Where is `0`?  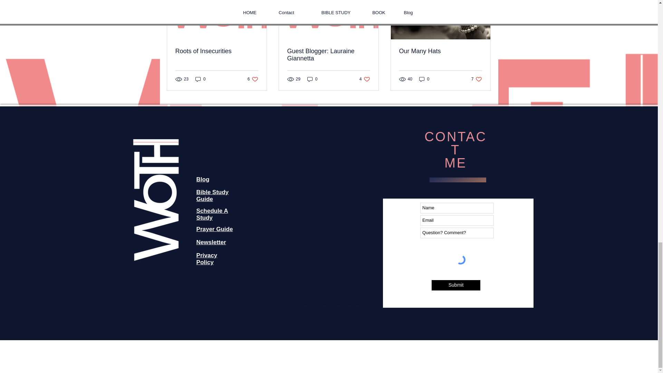 0 is located at coordinates (365, 79).